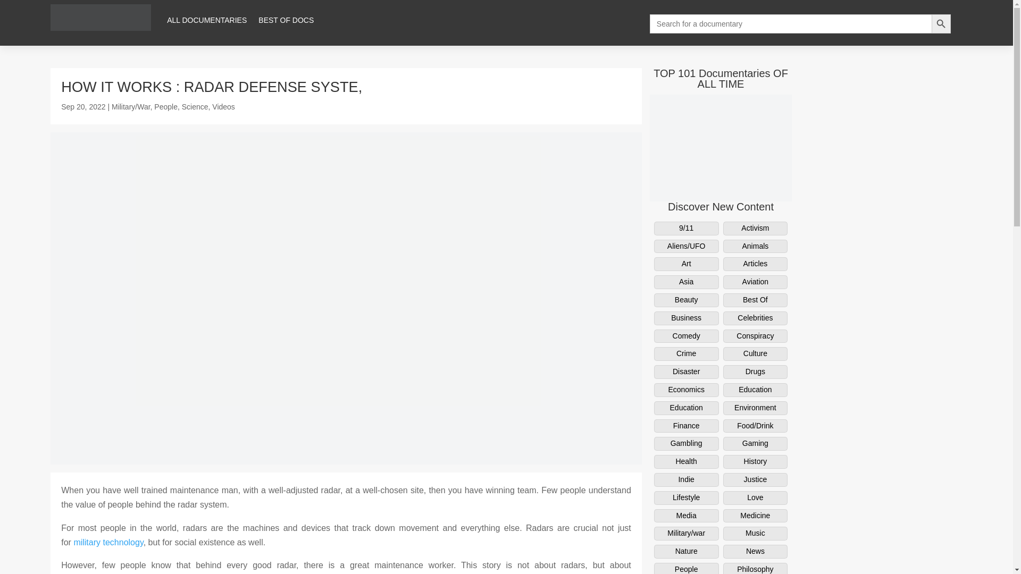 The image size is (1021, 574). Describe the element at coordinates (207, 20) in the screenshot. I see `ALL DOCUMENTARIES` at that location.